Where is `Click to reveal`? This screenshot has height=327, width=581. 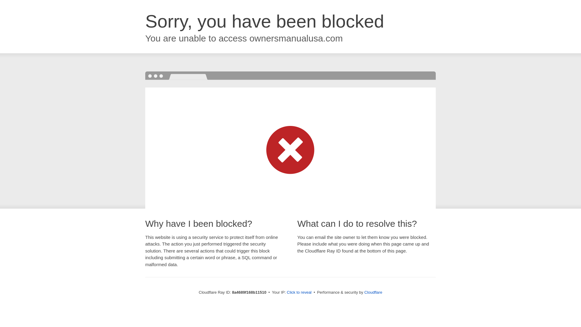
Click to reveal is located at coordinates (299, 292).